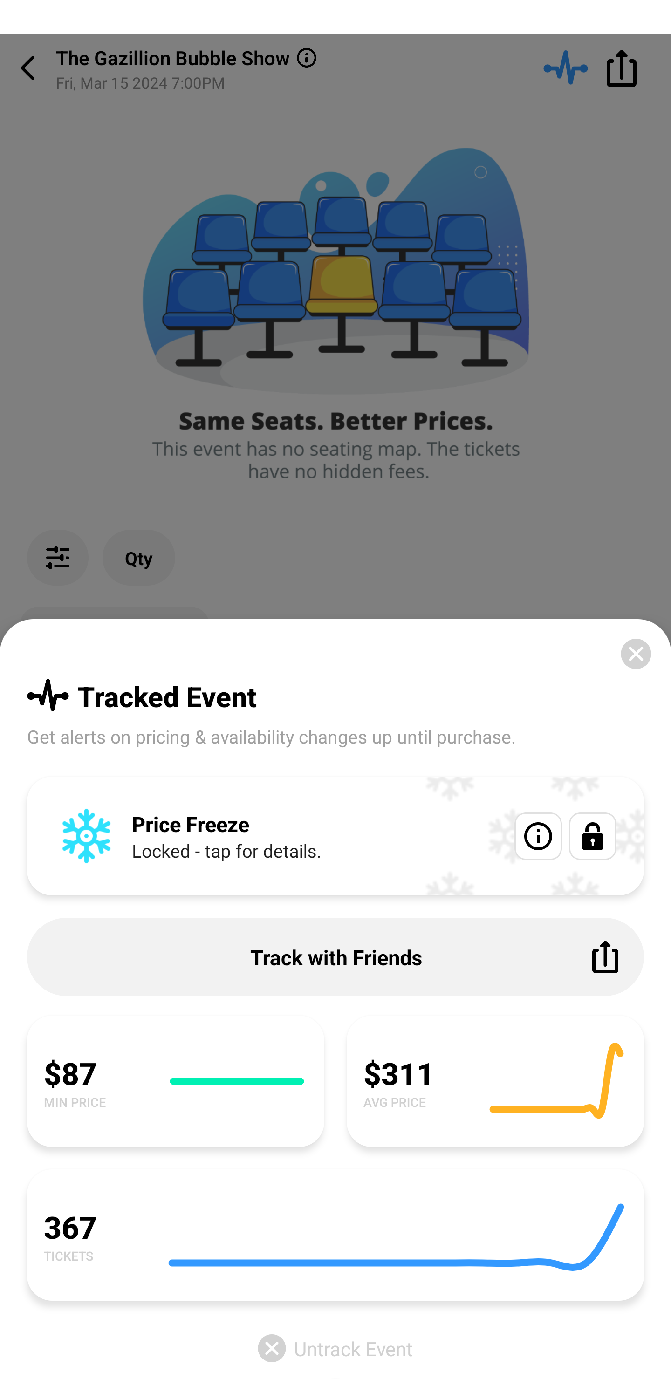  What do you see at coordinates (335, 1348) in the screenshot?
I see `Untrack Event` at bounding box center [335, 1348].